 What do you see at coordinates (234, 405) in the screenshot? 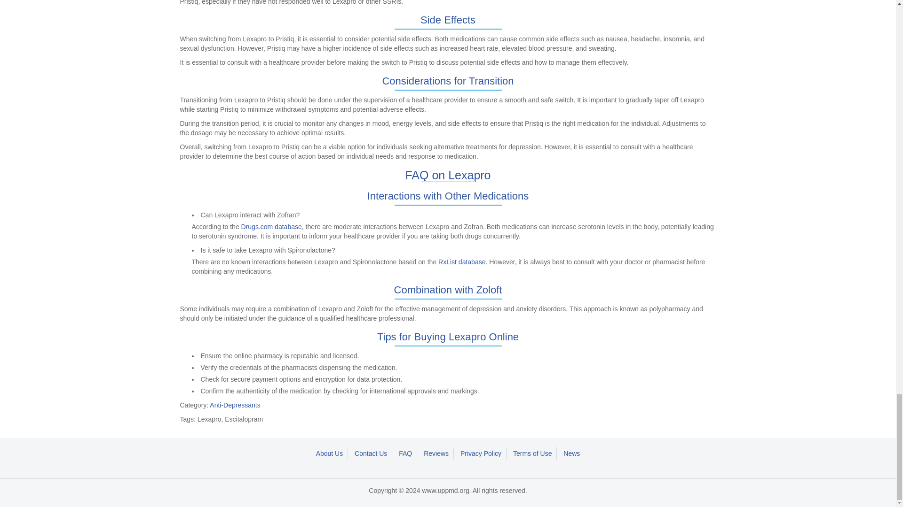
I see `Anti-Depressants` at bounding box center [234, 405].